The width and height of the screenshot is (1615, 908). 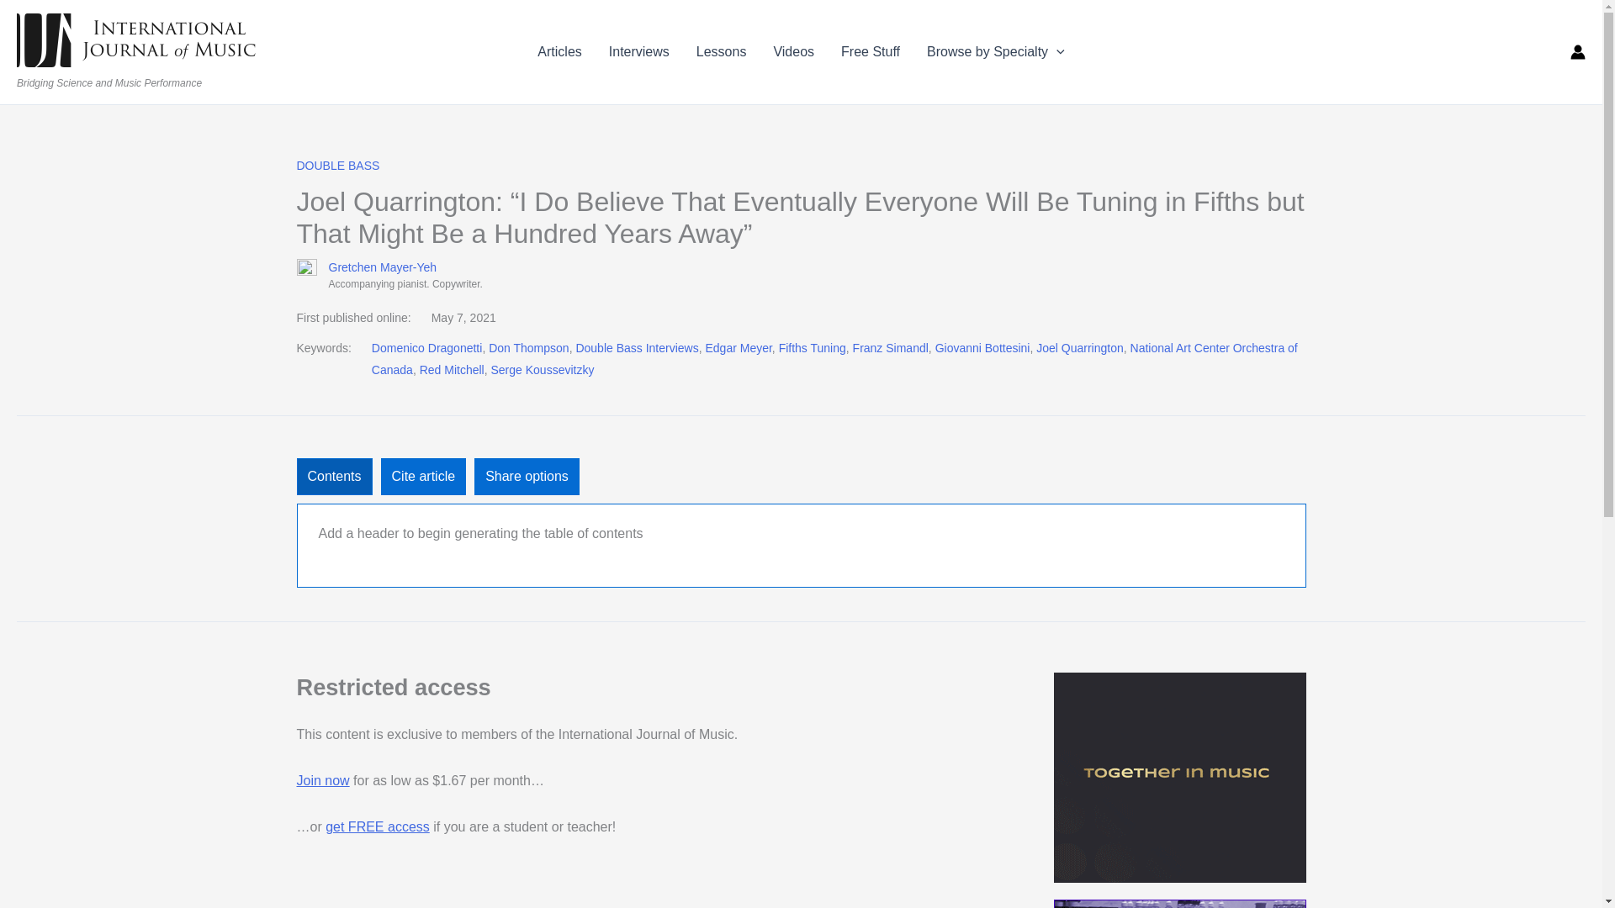 I want to click on Browse by Specialty, so click(x=996, y=51).